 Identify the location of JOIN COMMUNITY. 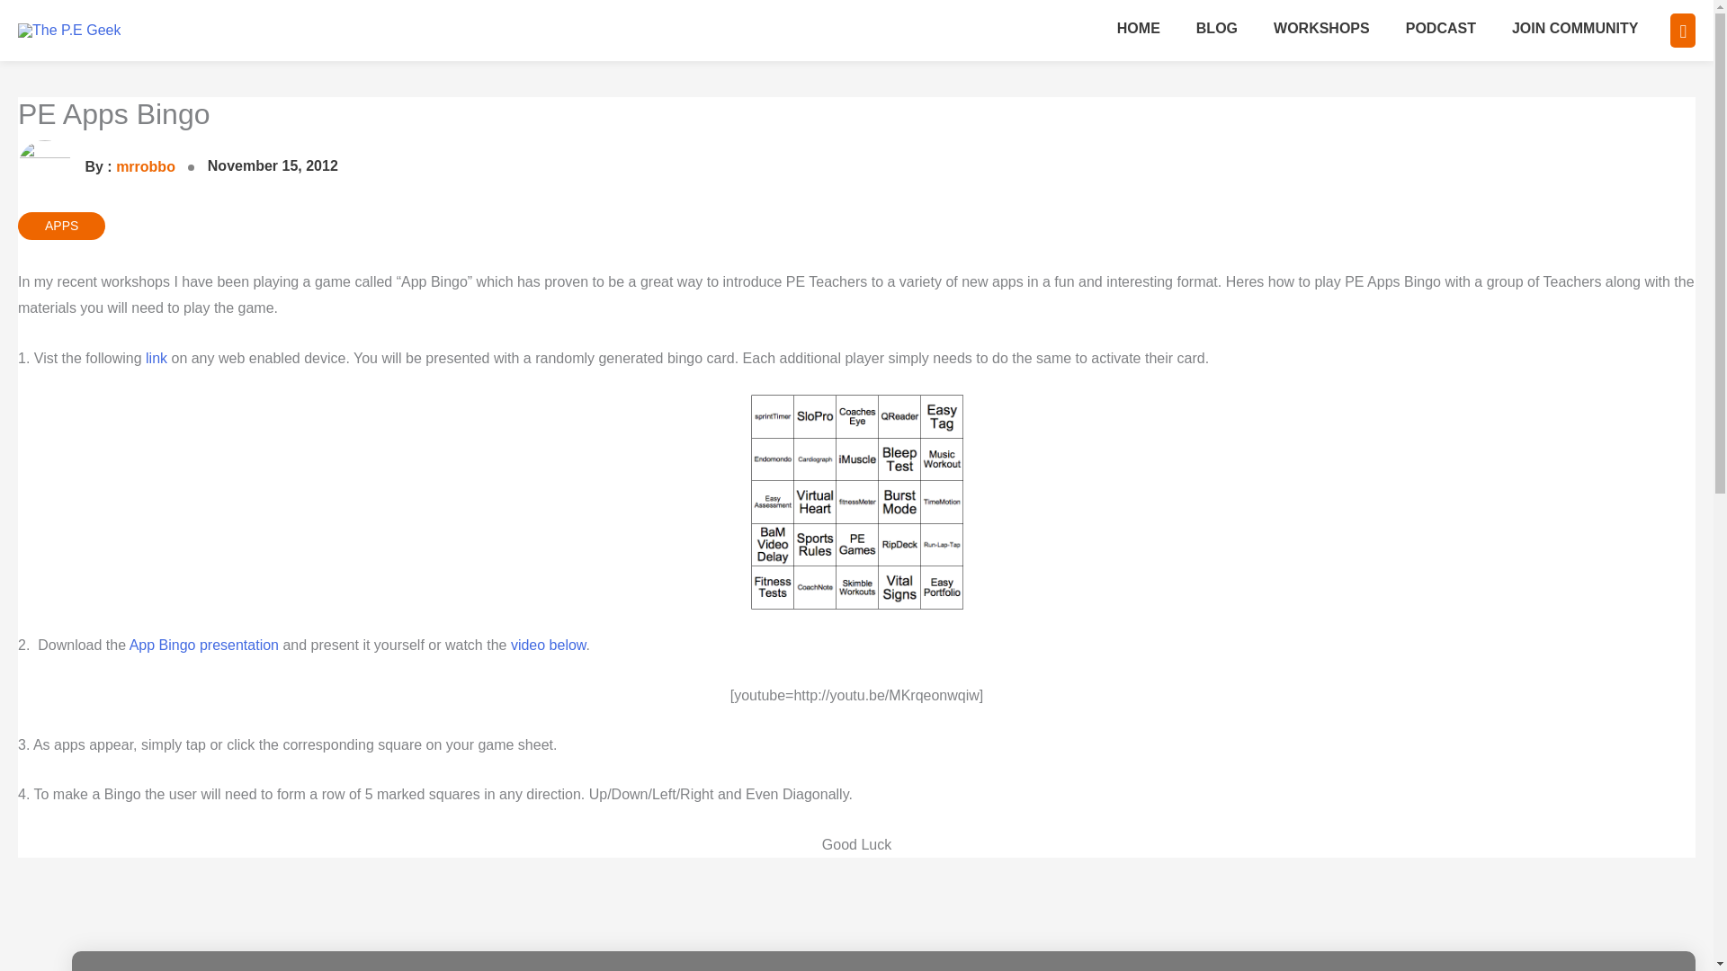
(1574, 31).